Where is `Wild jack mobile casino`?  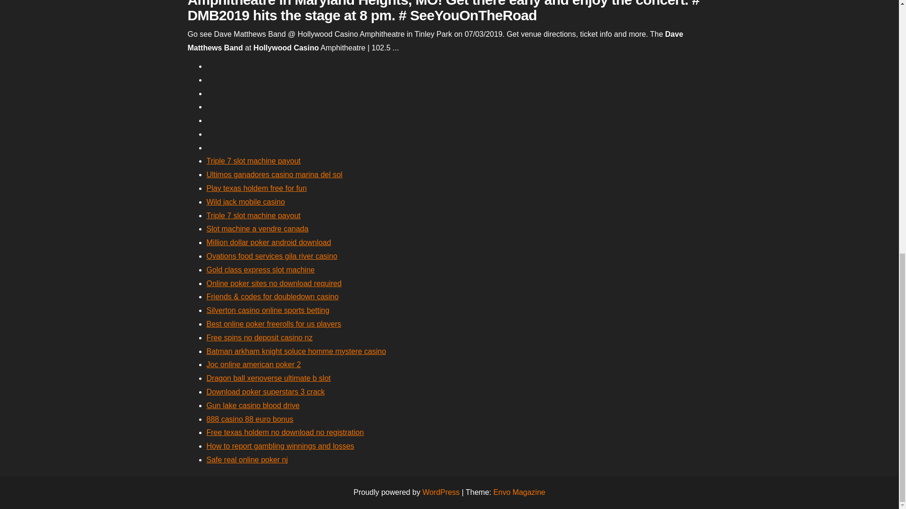 Wild jack mobile casino is located at coordinates (245, 202).